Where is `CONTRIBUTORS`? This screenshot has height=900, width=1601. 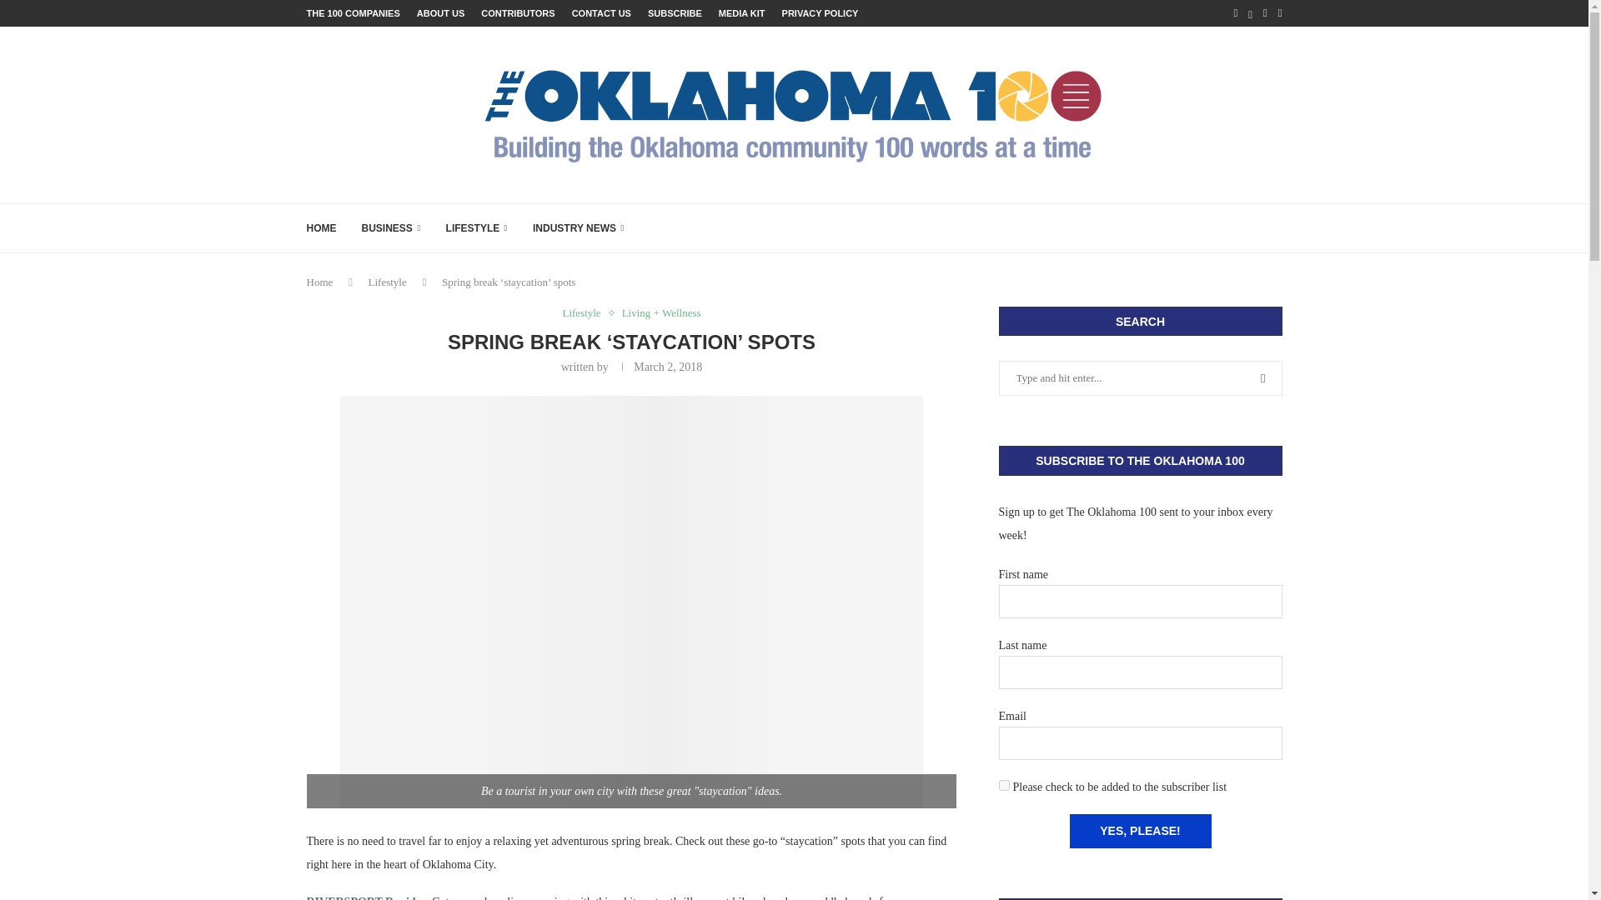
CONTRIBUTORS is located at coordinates (517, 13).